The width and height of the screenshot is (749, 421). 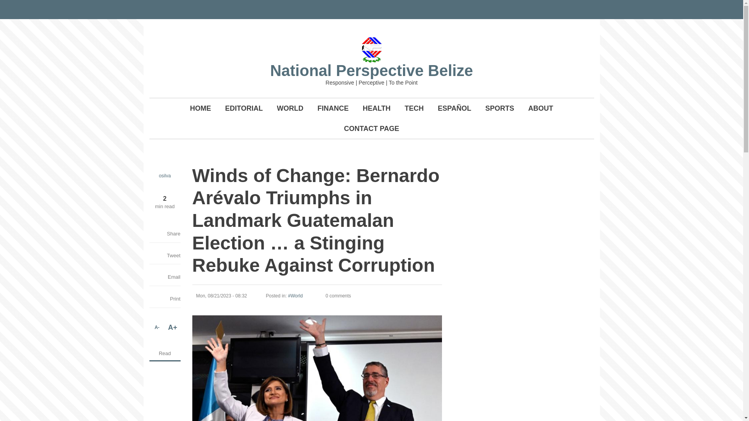 What do you see at coordinates (371, 70) in the screenshot?
I see `Home` at bounding box center [371, 70].